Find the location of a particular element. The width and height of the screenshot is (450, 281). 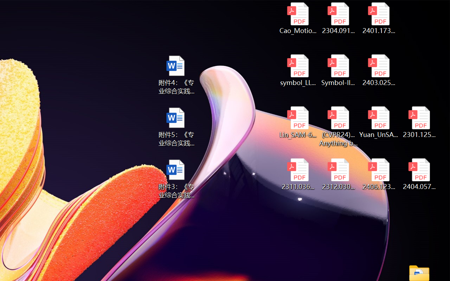

2406.12373v2.pdf is located at coordinates (379, 174).